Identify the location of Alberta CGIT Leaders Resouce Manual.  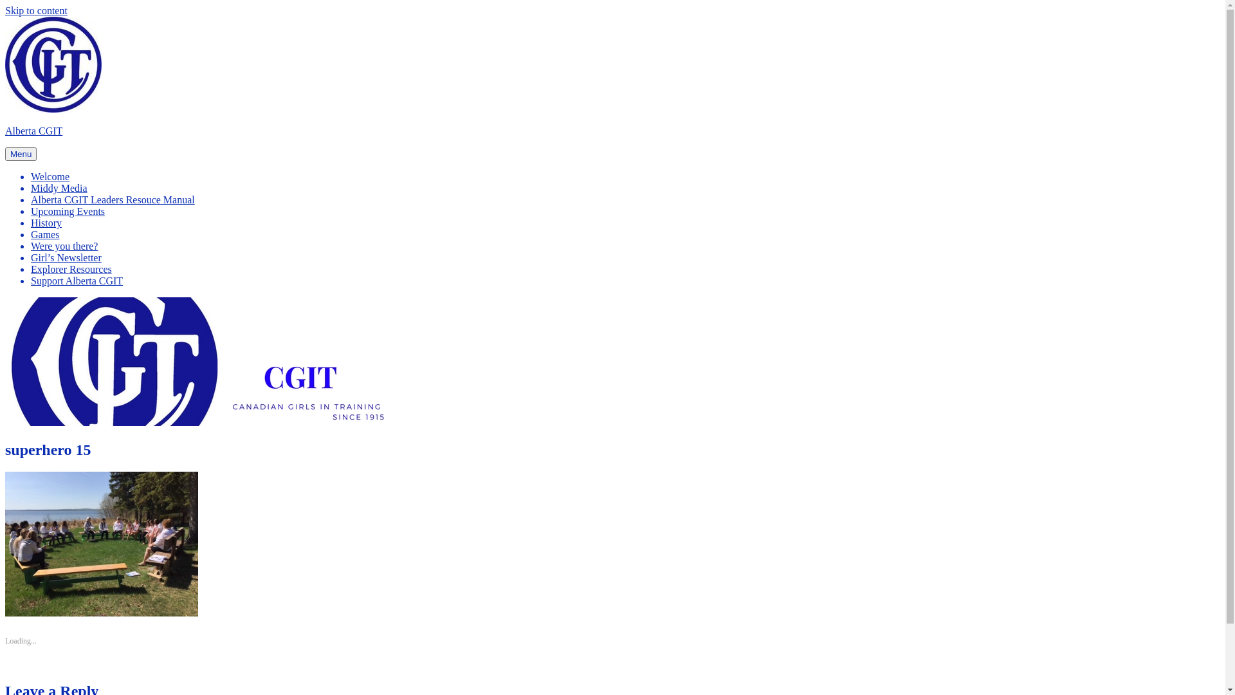
(113, 199).